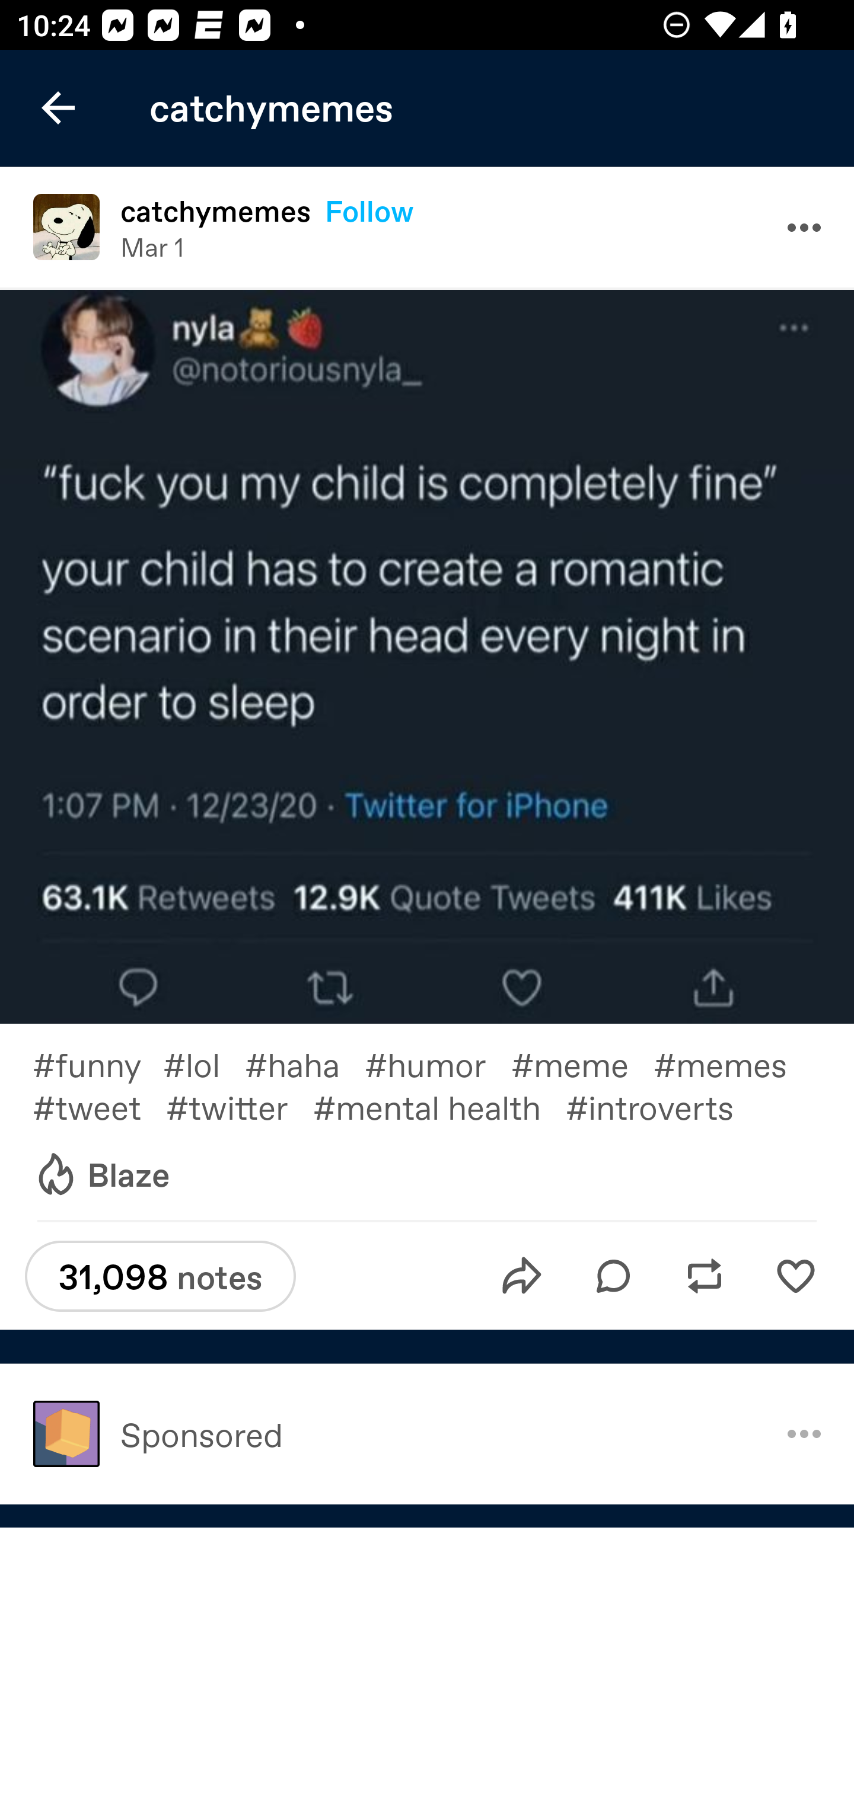 The width and height of the screenshot is (854, 1802). What do you see at coordinates (438, 1064) in the screenshot?
I see `#humor` at bounding box center [438, 1064].